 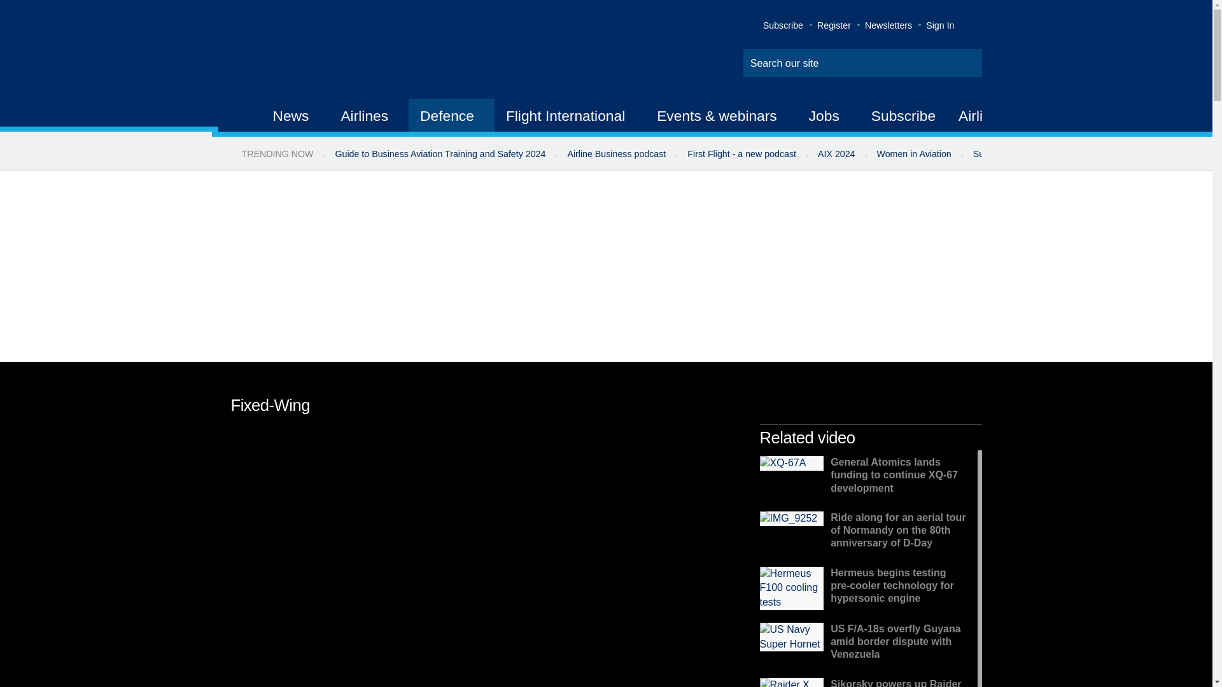 I want to click on Women in Aviation, so click(x=914, y=154).